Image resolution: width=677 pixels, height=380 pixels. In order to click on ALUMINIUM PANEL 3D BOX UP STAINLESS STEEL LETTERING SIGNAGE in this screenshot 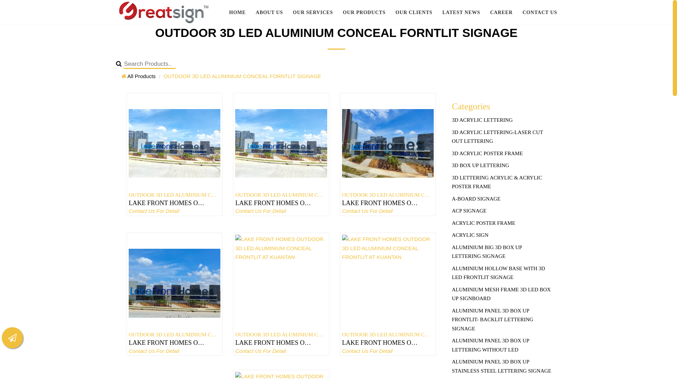, I will do `click(502, 367)`.